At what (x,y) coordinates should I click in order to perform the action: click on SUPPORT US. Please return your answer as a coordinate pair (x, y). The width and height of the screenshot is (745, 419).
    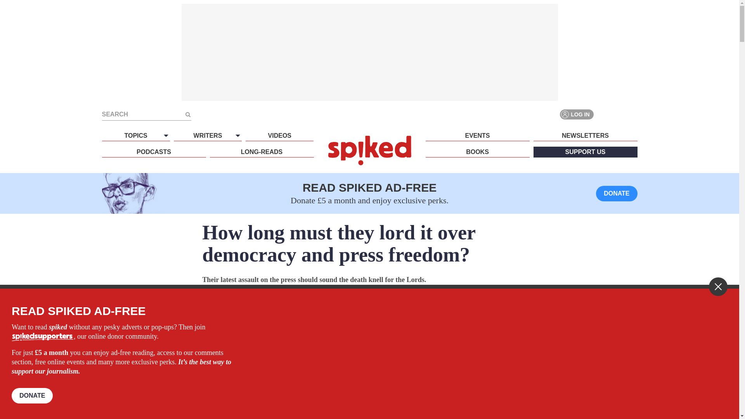
    Looking at the image, I should click on (585, 152).